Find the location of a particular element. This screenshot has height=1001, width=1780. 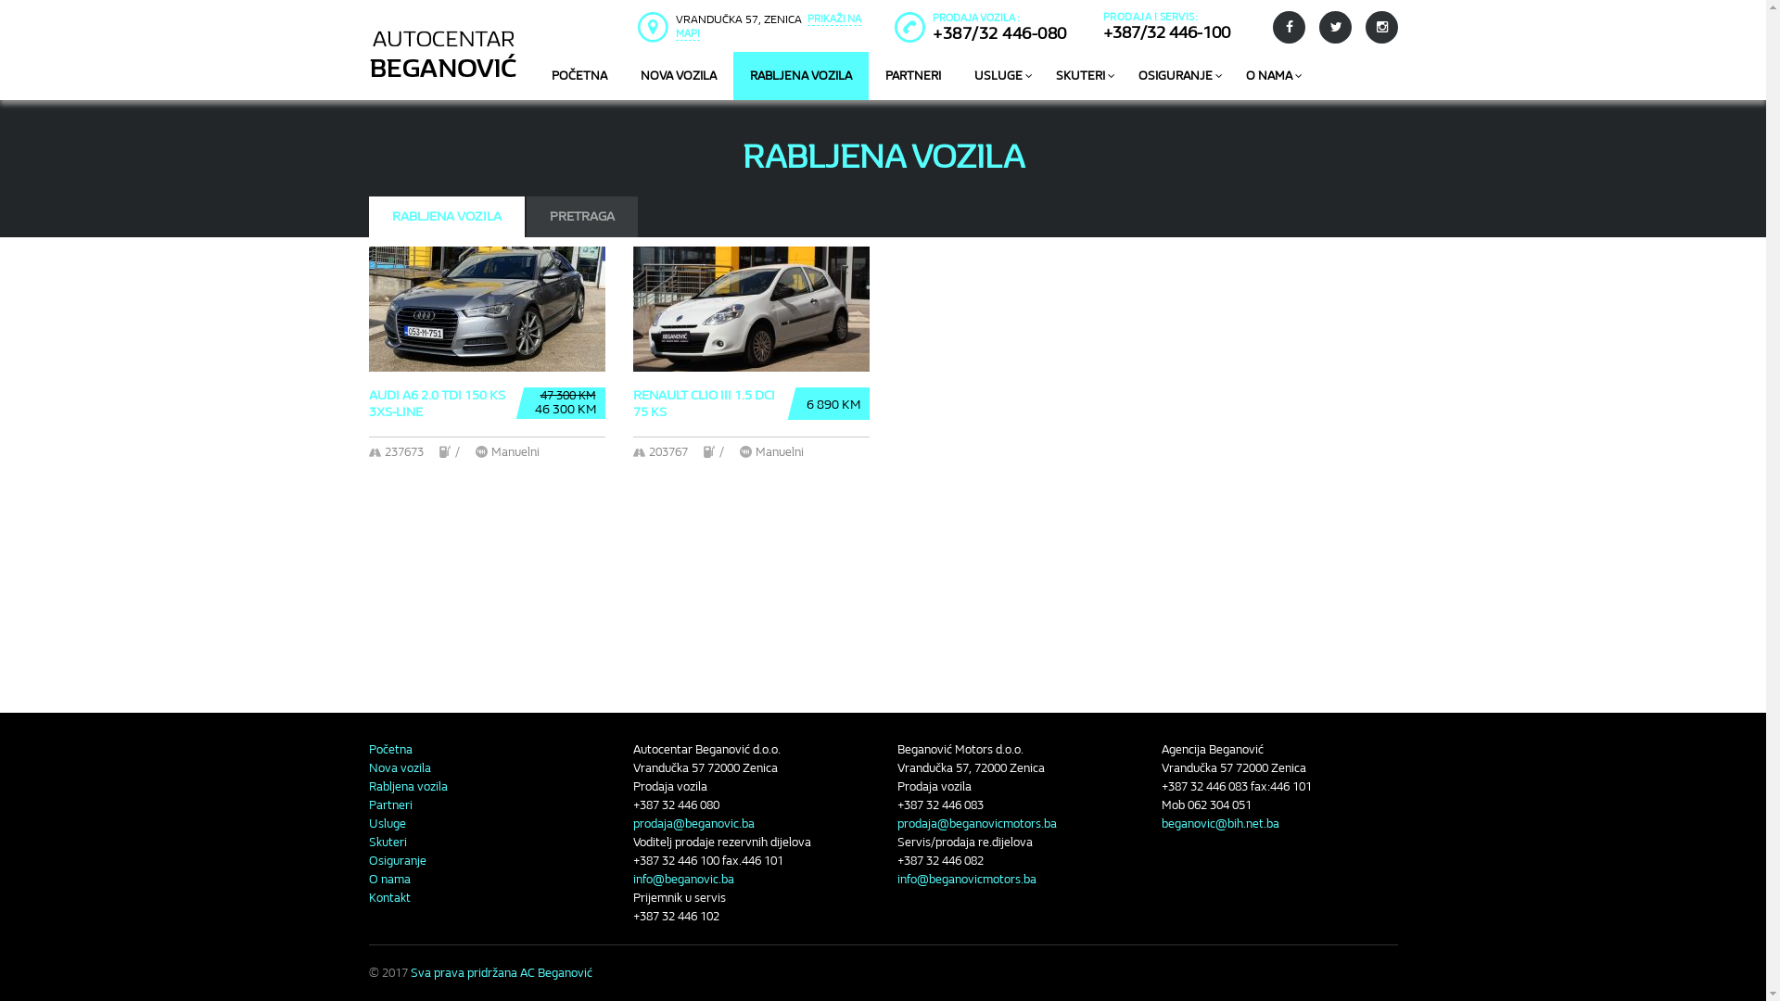

+387/32 446-080 is located at coordinates (999, 33).